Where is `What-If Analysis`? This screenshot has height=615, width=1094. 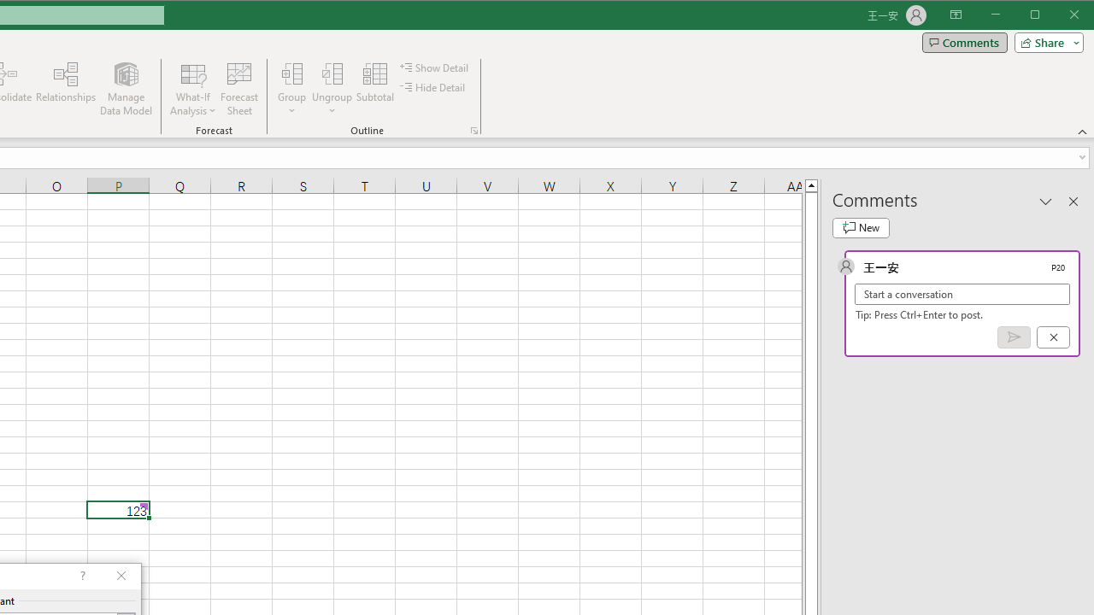 What-If Analysis is located at coordinates (193, 89).